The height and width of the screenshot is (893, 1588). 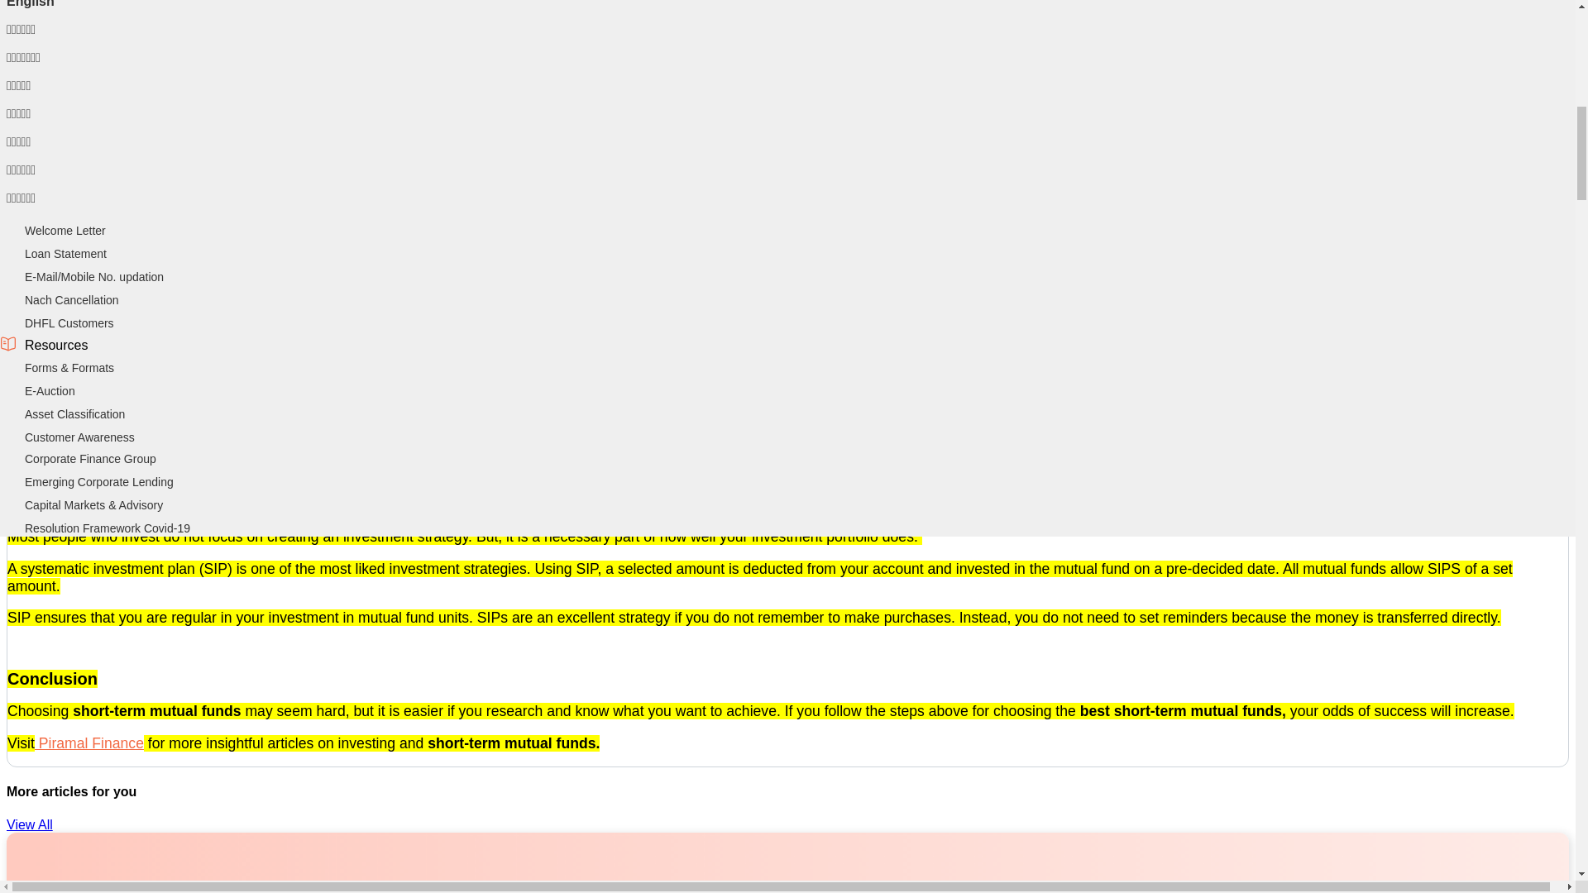 What do you see at coordinates (69, 69) in the screenshot?
I see `Renovation Loan` at bounding box center [69, 69].